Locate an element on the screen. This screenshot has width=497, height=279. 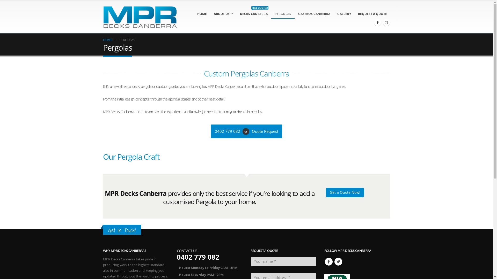
ABOUT US is located at coordinates (223, 14).